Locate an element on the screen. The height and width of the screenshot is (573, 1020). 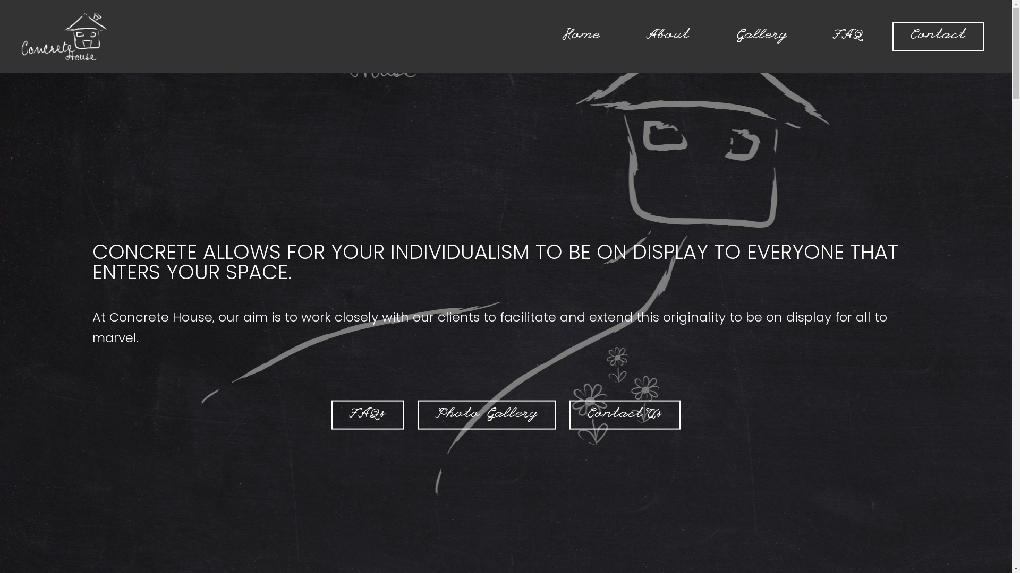
FAQs is located at coordinates (368, 415).